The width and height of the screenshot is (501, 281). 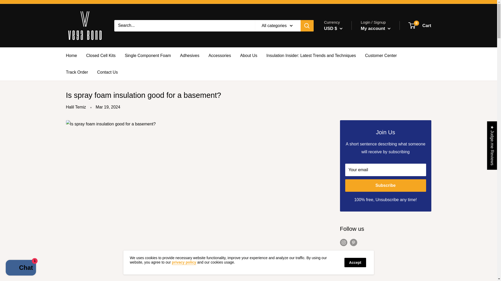 I want to click on Shopify online store chat, so click(x=101, y=55).